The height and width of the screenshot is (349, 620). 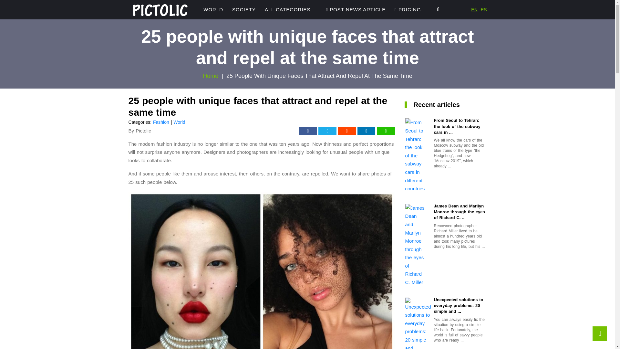 I want to click on ALL CATEGORIES, so click(x=287, y=10).